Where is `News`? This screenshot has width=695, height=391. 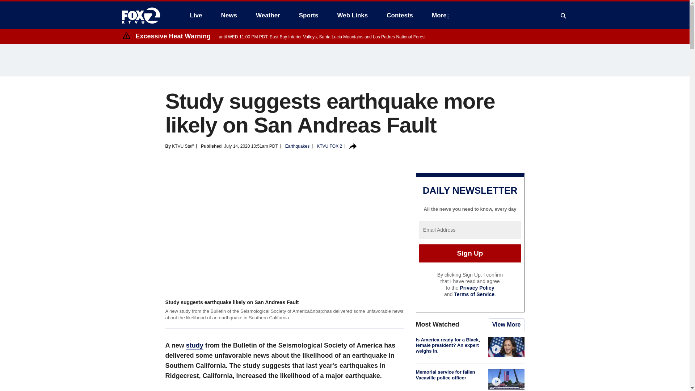
News is located at coordinates (229, 15).